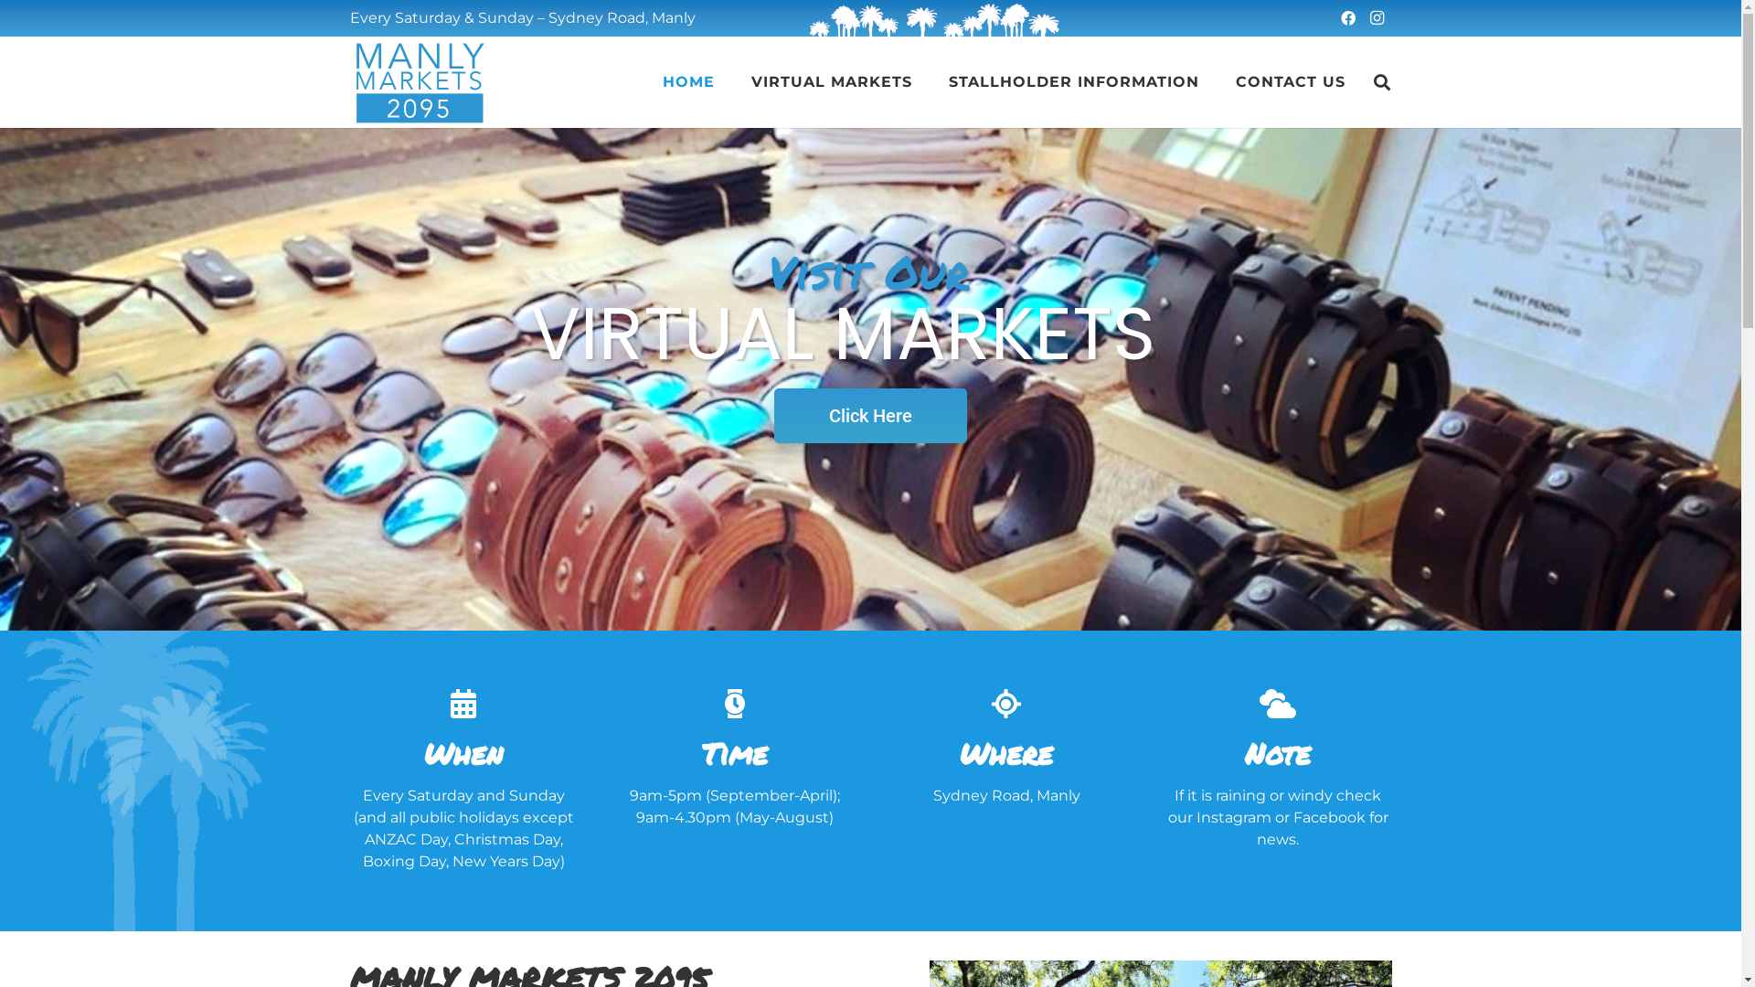 Image resolution: width=1755 pixels, height=987 pixels. I want to click on HOME, so click(689, 82).